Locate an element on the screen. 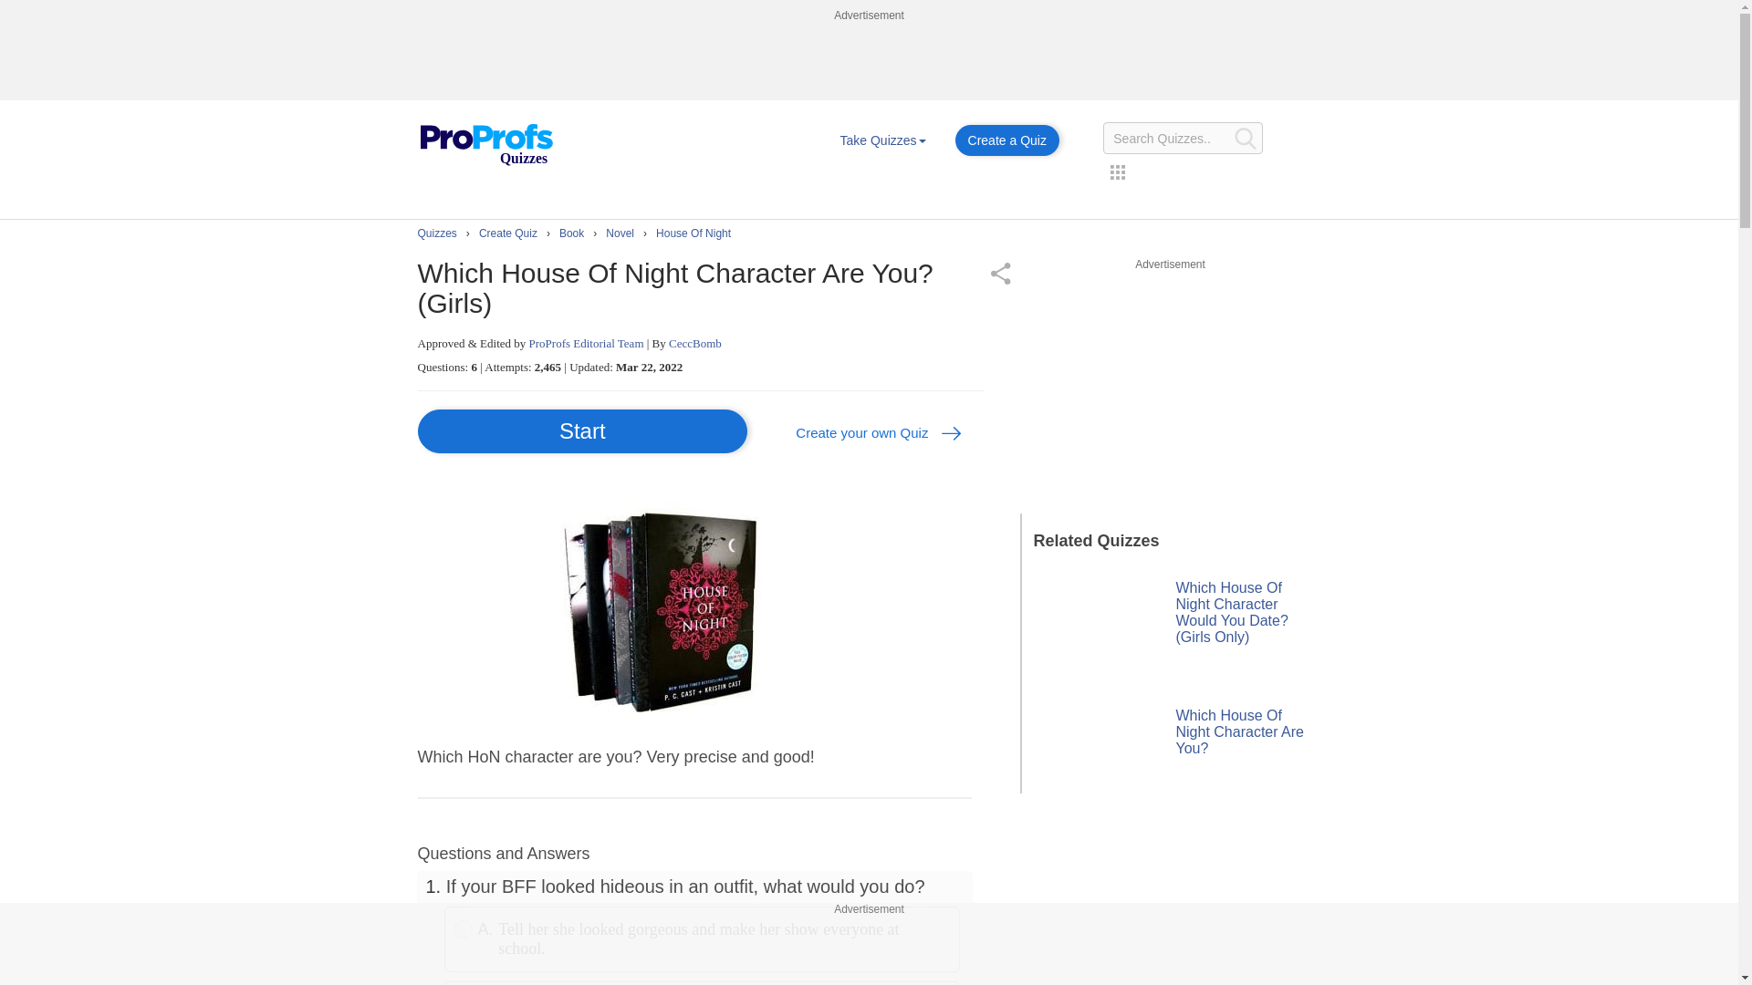 Image resolution: width=1752 pixels, height=985 pixels. on is located at coordinates (464, 928).